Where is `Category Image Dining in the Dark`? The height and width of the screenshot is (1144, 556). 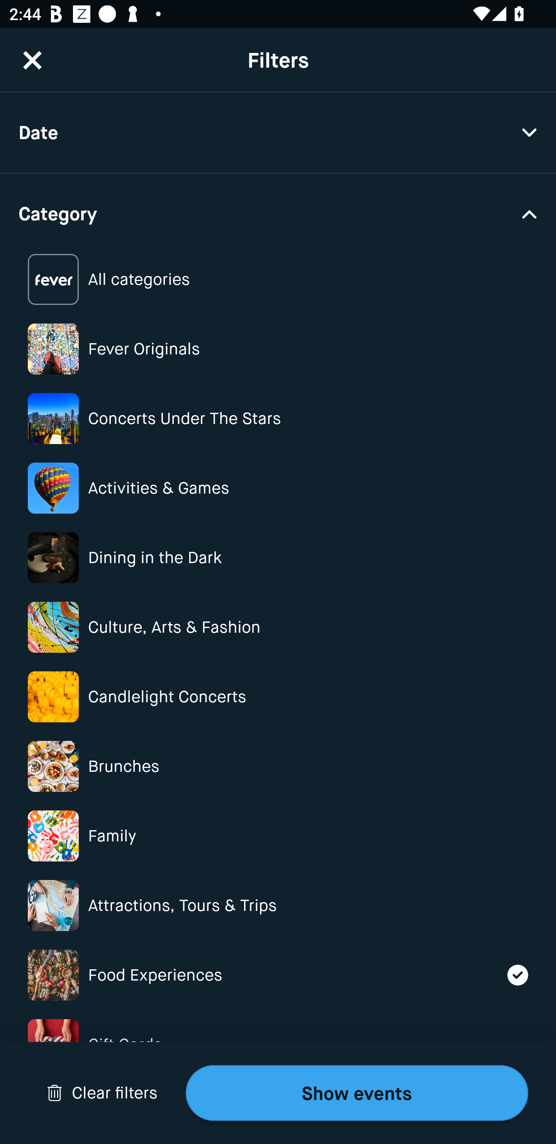
Category Image Dining in the Dark is located at coordinates (278, 557).